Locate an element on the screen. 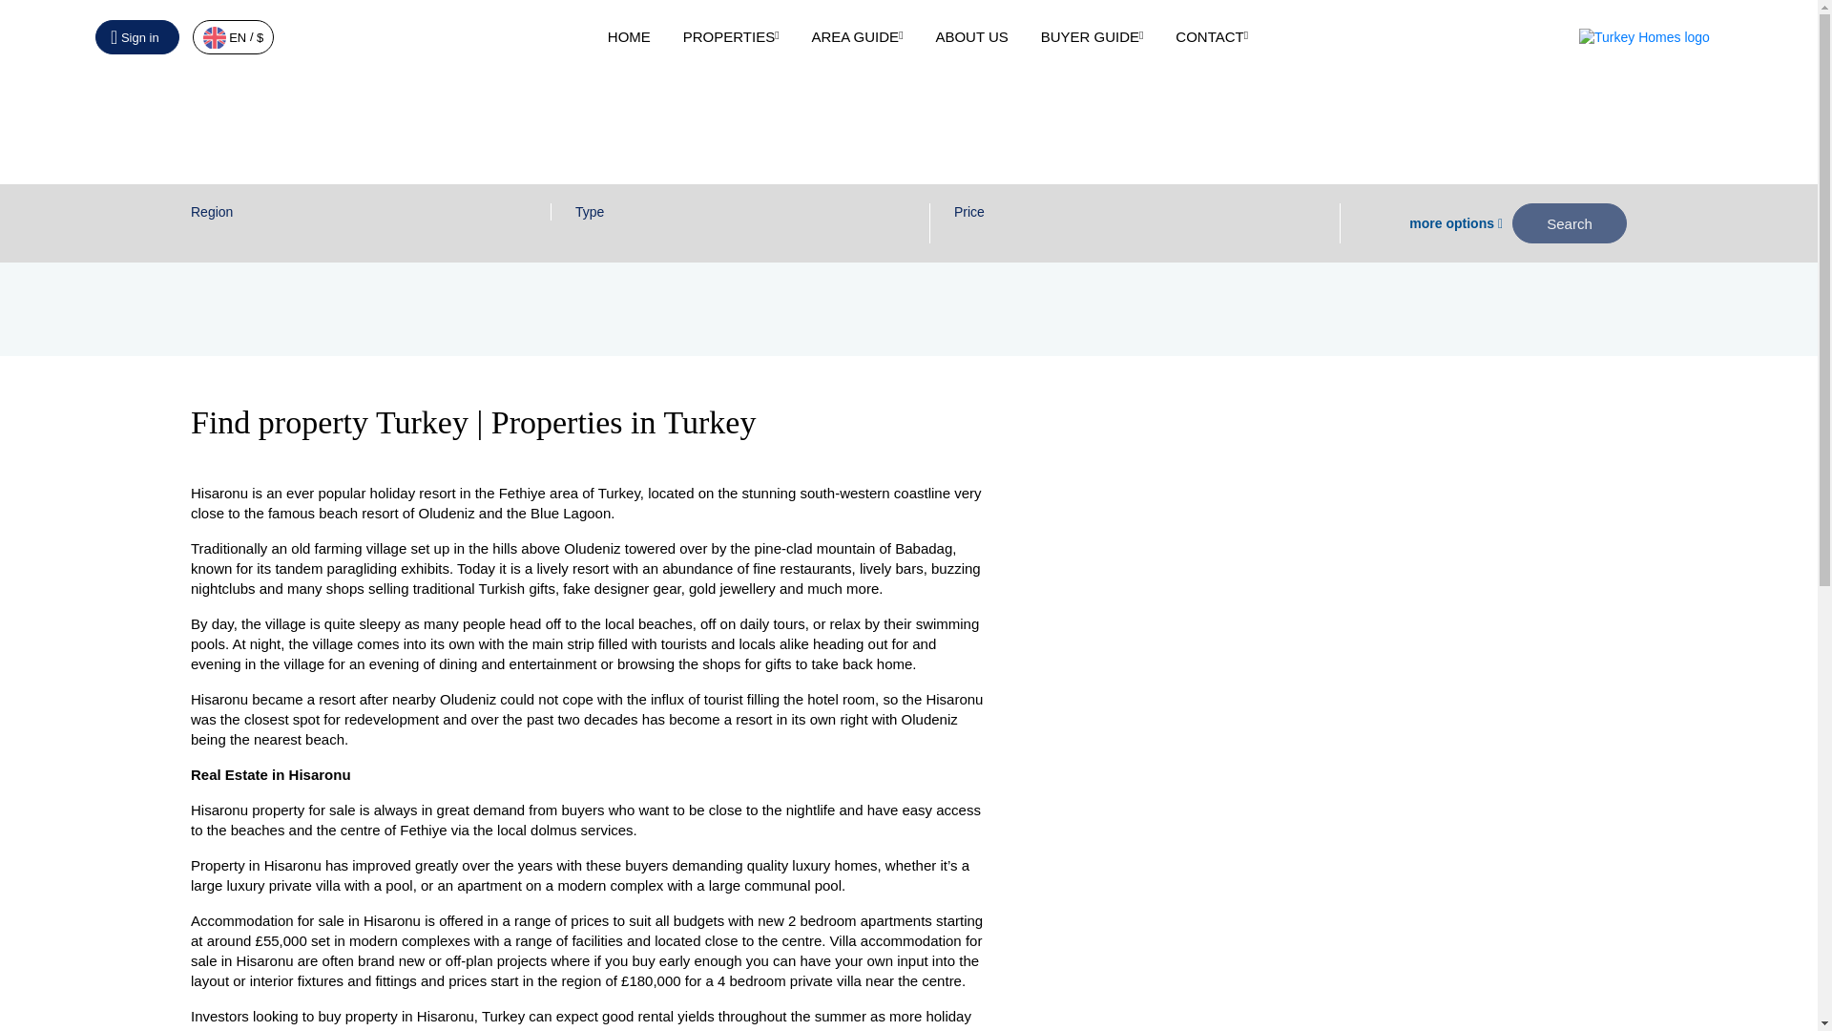 This screenshot has width=1832, height=1031. ABOUT US is located at coordinates (971, 36).